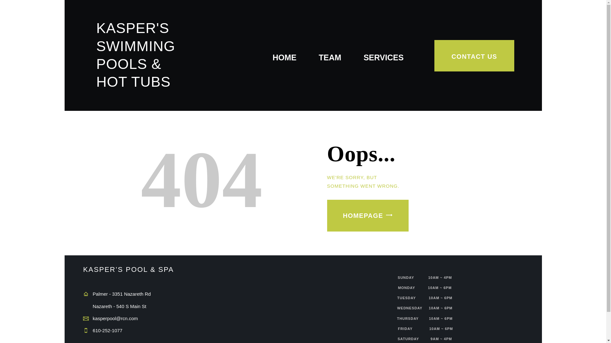 This screenshot has width=611, height=343. I want to click on HOMEPAGE, so click(368, 215).